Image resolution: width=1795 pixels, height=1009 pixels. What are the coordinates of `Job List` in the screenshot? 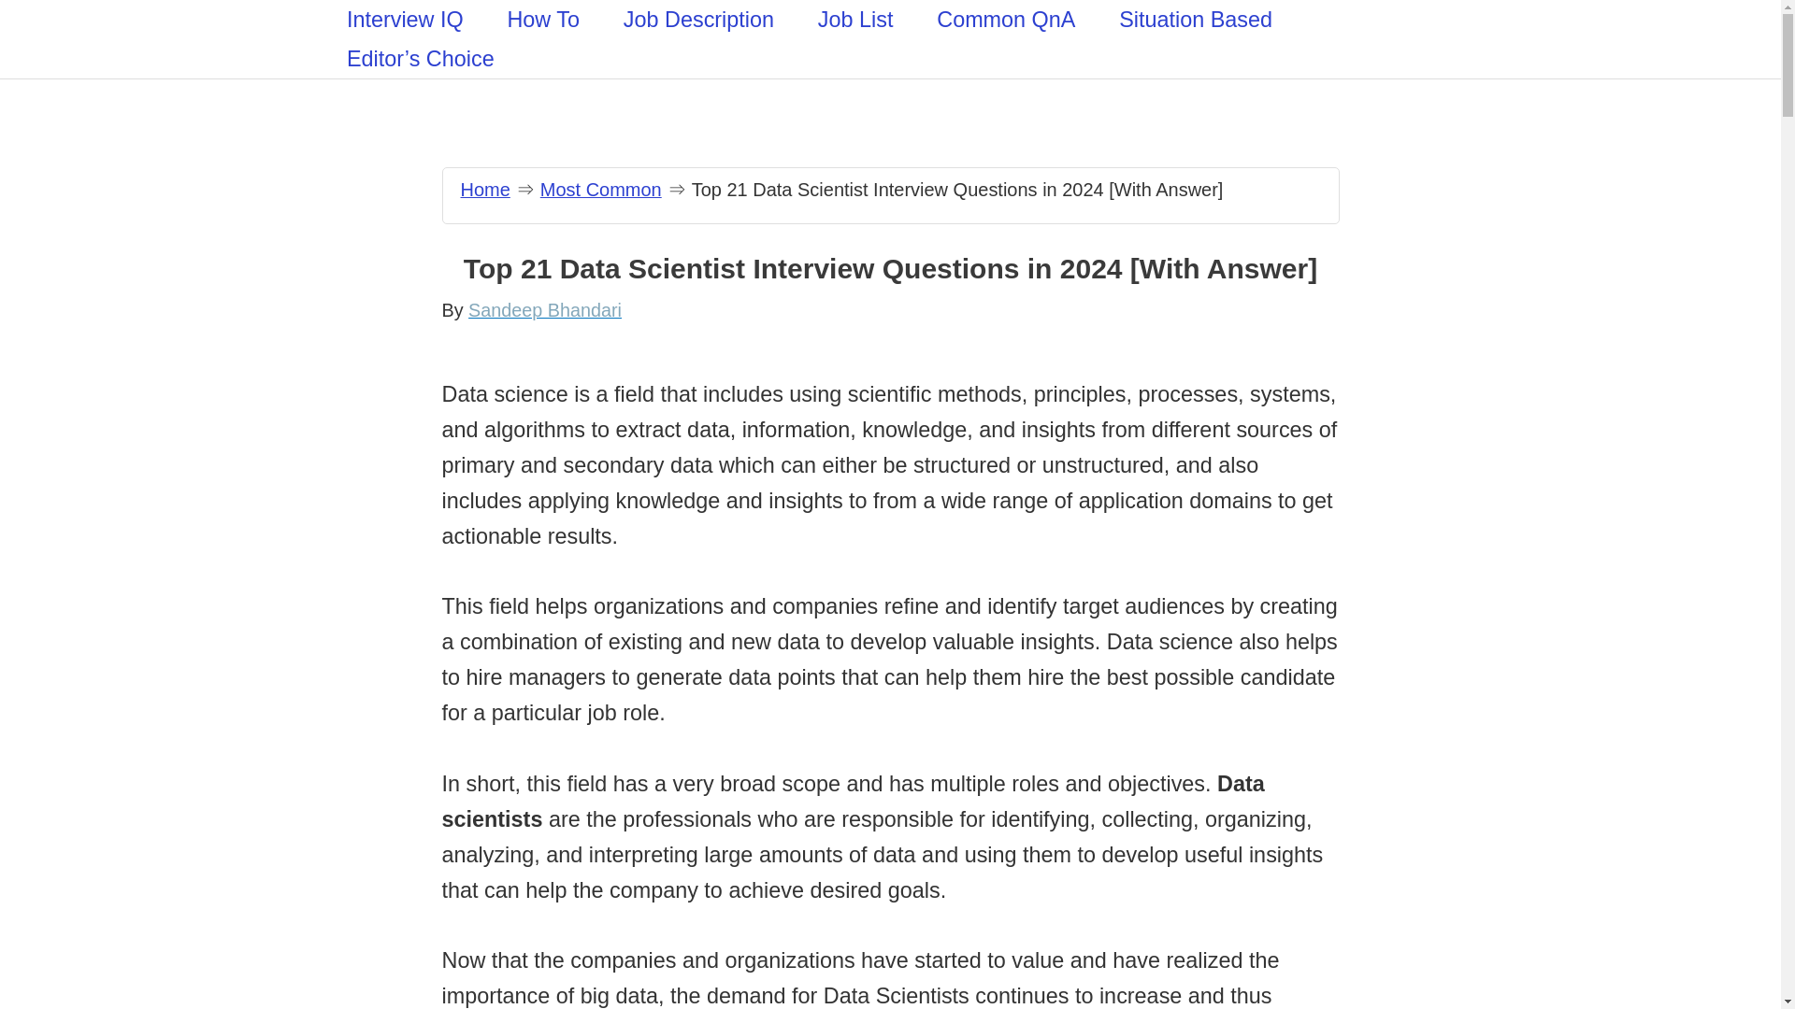 It's located at (854, 20).